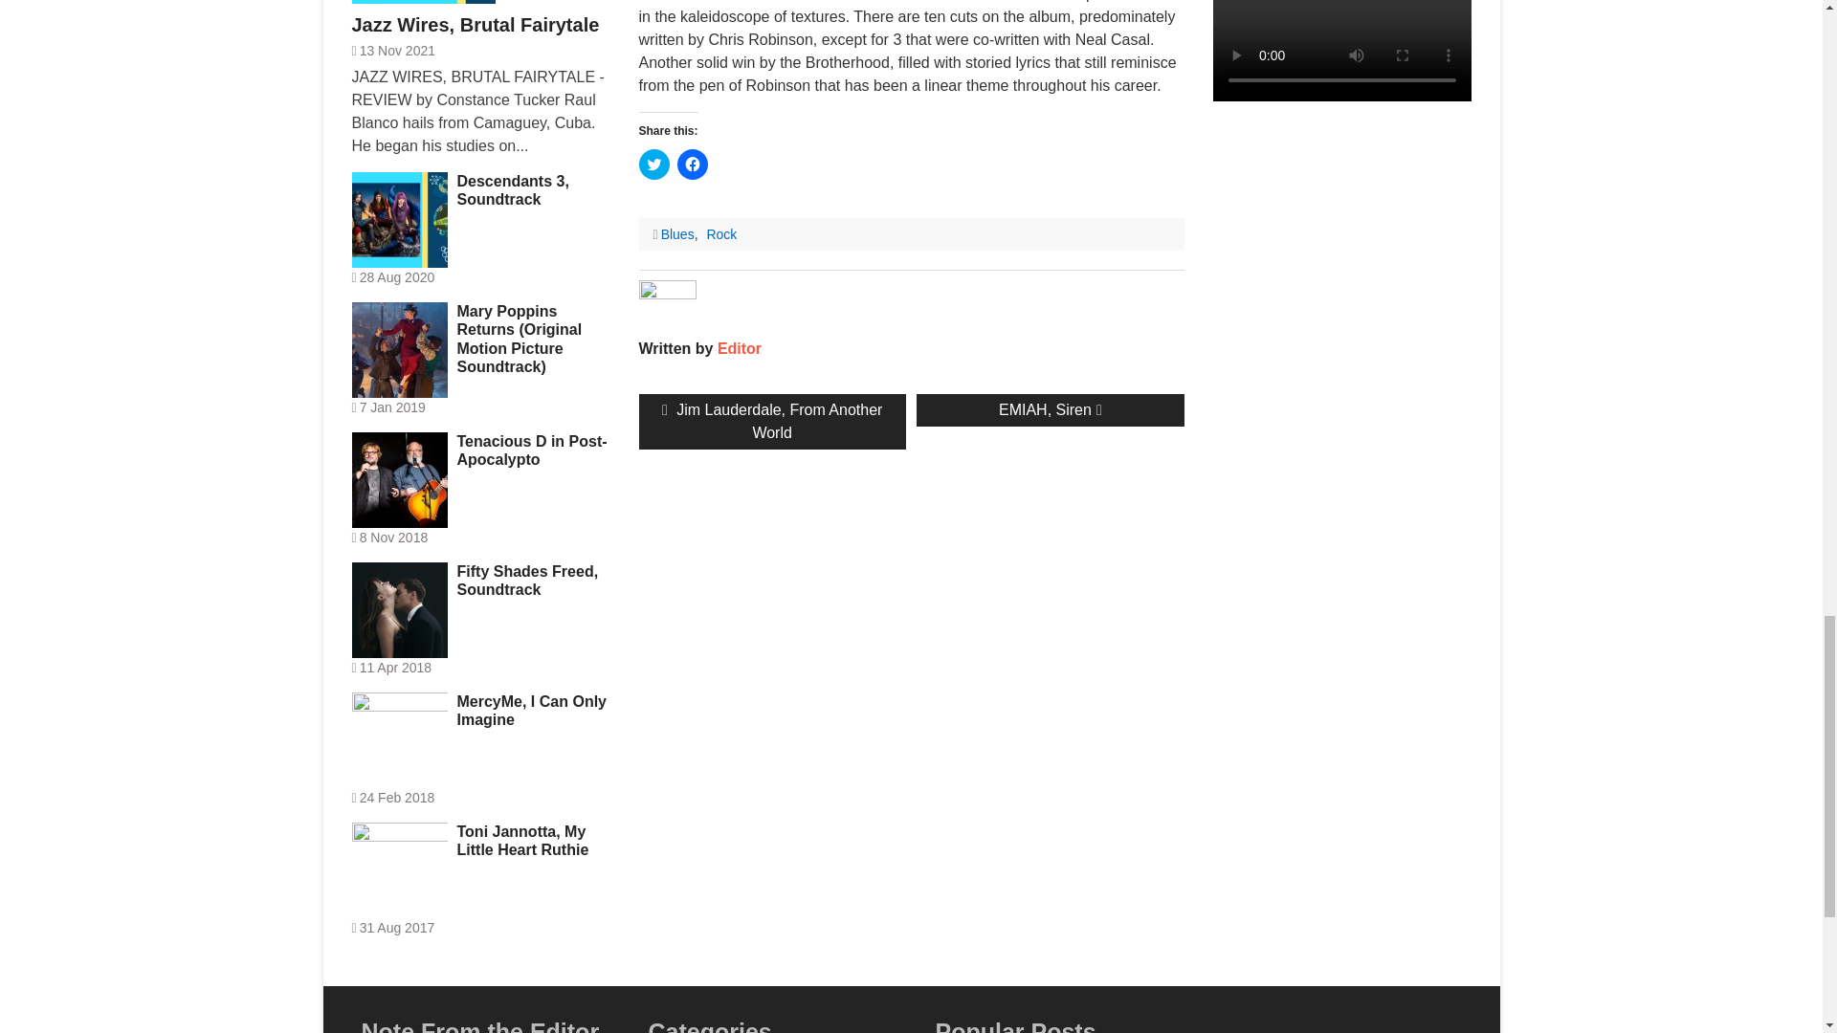 The width and height of the screenshot is (1837, 1033). I want to click on Blues, so click(720, 233).